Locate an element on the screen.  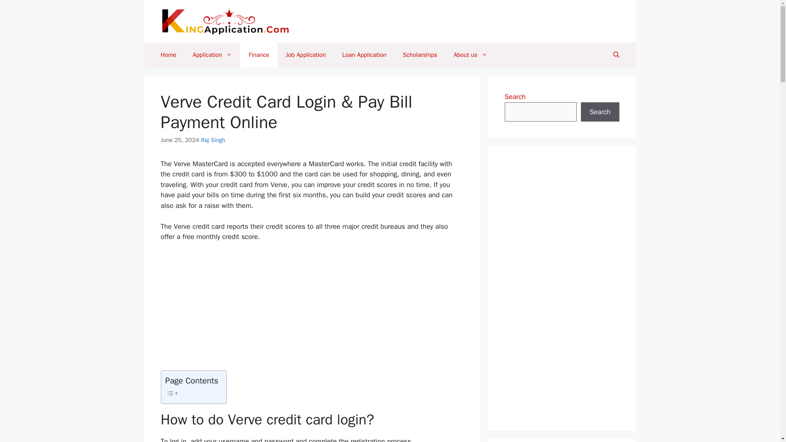
About us is located at coordinates (471, 55).